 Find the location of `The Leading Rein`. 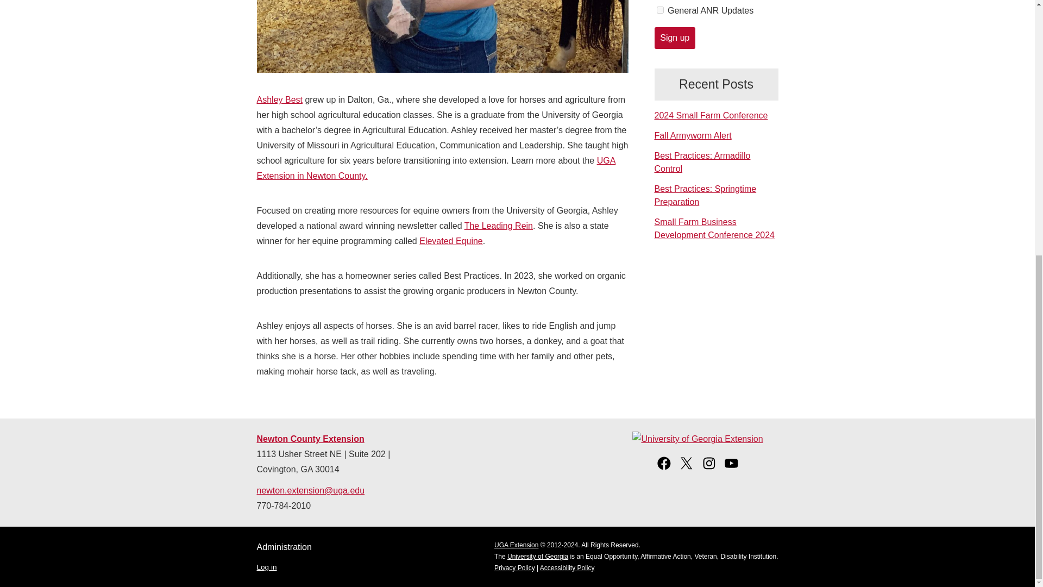

The Leading Rein is located at coordinates (499, 226).